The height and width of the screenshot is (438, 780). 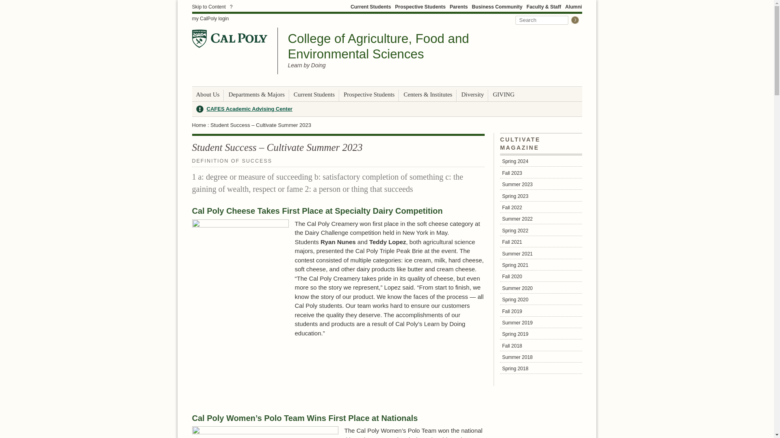 What do you see at coordinates (420, 6) in the screenshot?
I see `Prospective Students` at bounding box center [420, 6].